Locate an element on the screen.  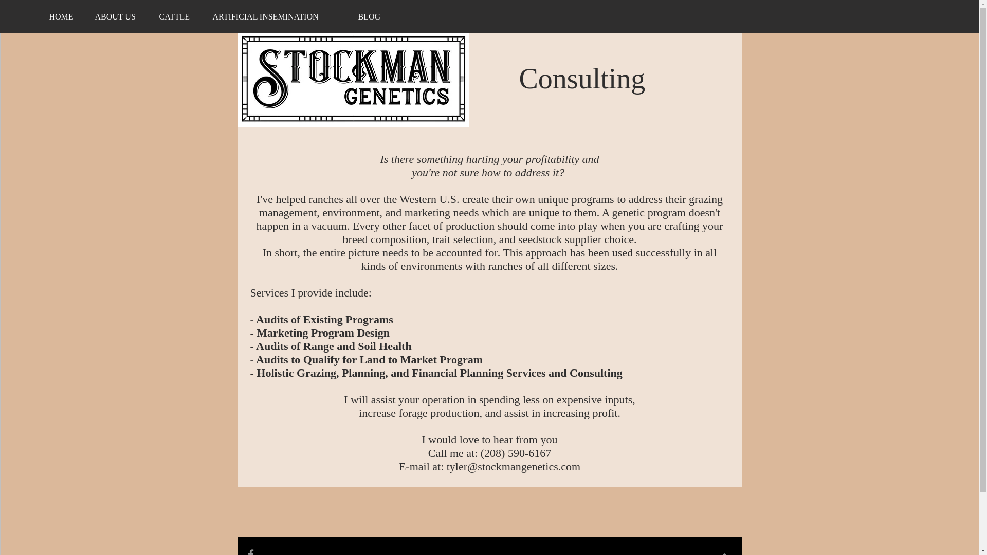
ARTIFICIAL INSEMINATION is located at coordinates (277, 16).